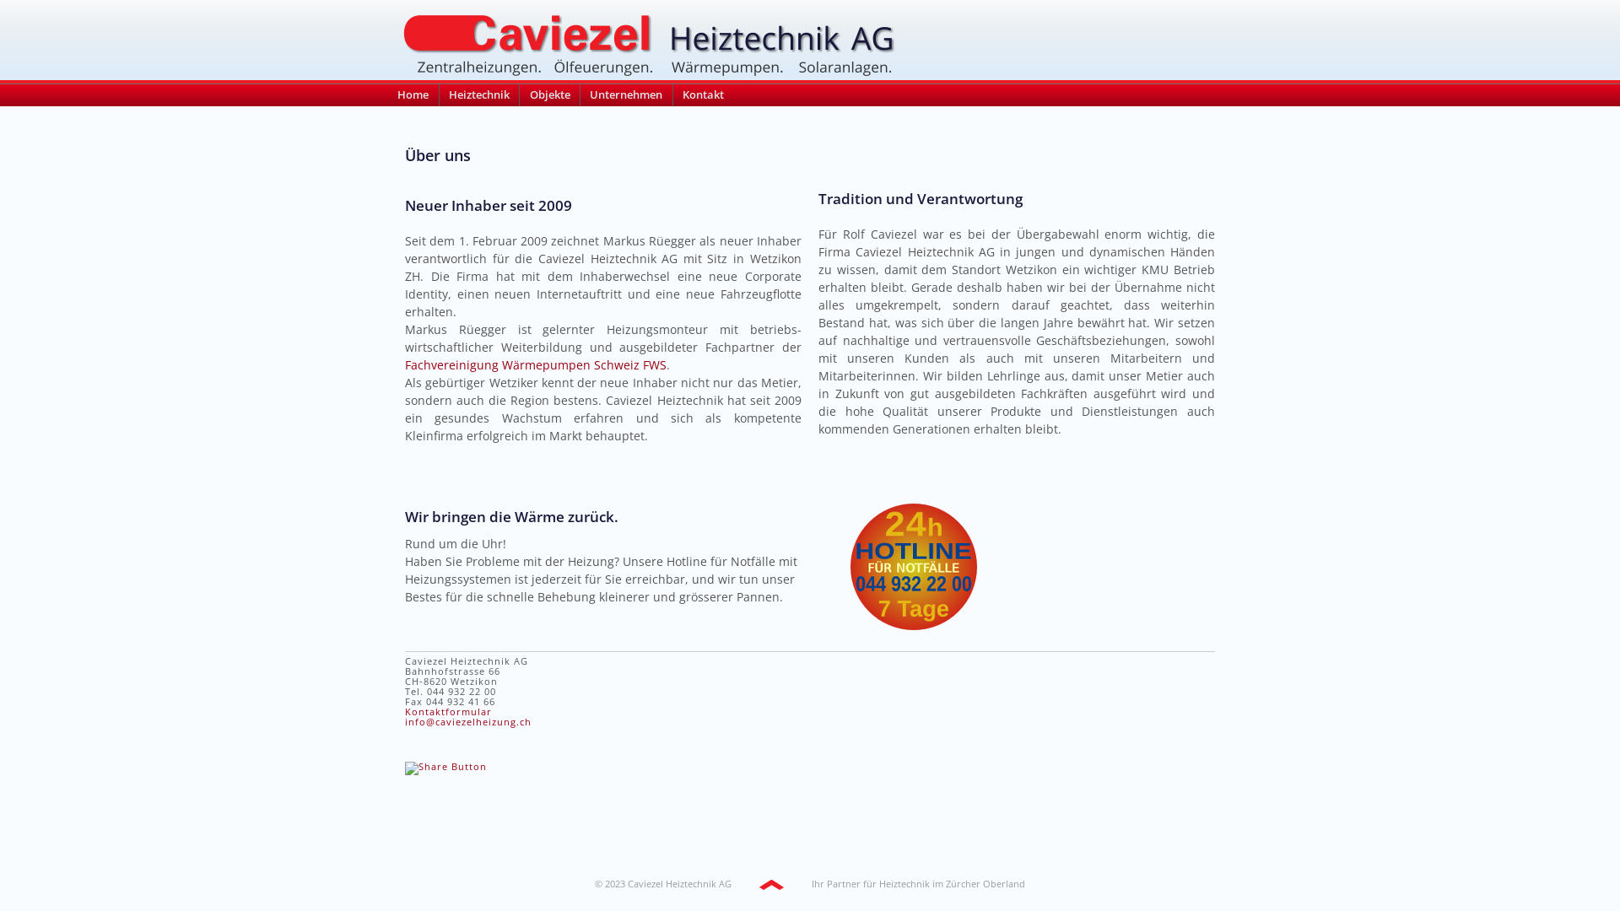 Image resolution: width=1620 pixels, height=911 pixels. Describe the element at coordinates (704, 95) in the screenshot. I see `Kontakt` at that location.